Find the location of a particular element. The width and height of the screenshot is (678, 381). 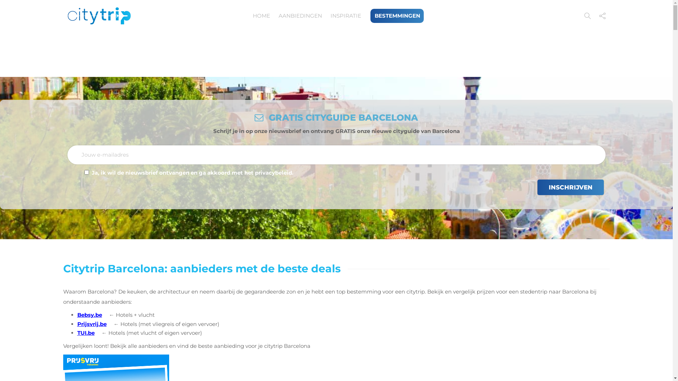

Prijsvrij.be is located at coordinates (92, 324).